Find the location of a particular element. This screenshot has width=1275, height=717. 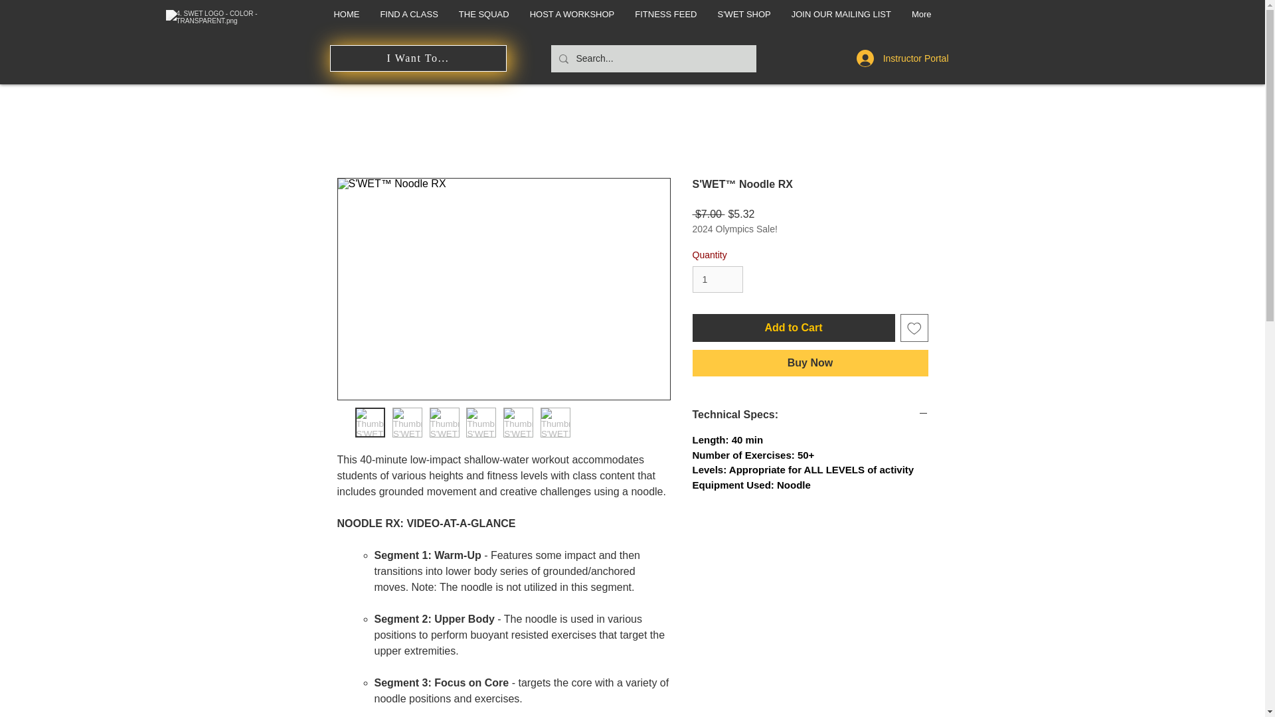

HOST A WORKSHOP is located at coordinates (572, 20).